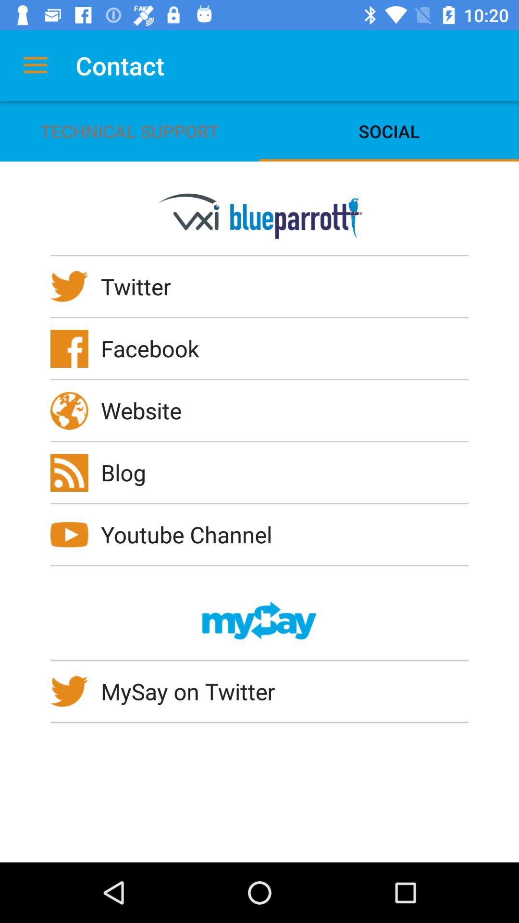  Describe the element at coordinates (193, 535) in the screenshot. I see `swipe to the youtube channel` at that location.